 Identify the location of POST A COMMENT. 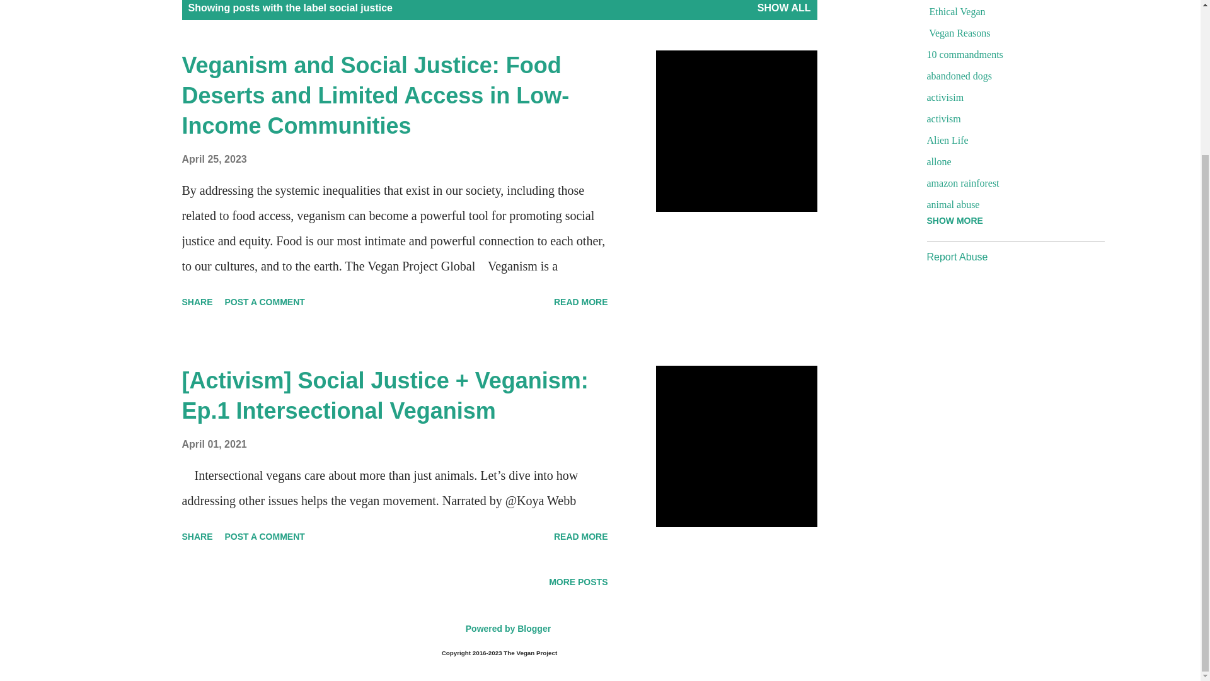
(265, 536).